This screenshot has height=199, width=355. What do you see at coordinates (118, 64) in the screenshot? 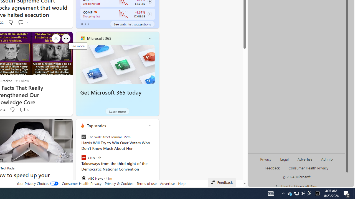
I see `Get Microsoft 365 today` at bounding box center [118, 64].